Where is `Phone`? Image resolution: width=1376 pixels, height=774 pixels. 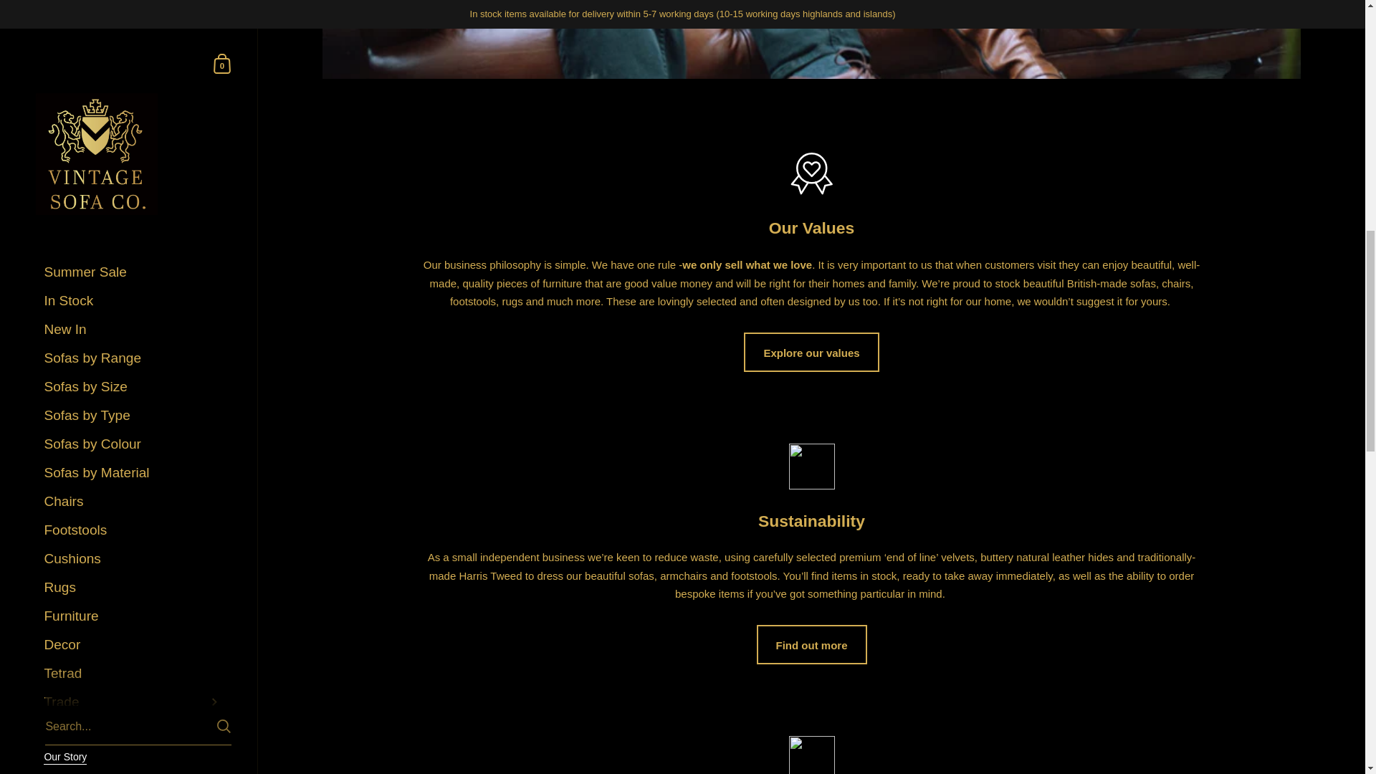 Phone is located at coordinates (148, 155).